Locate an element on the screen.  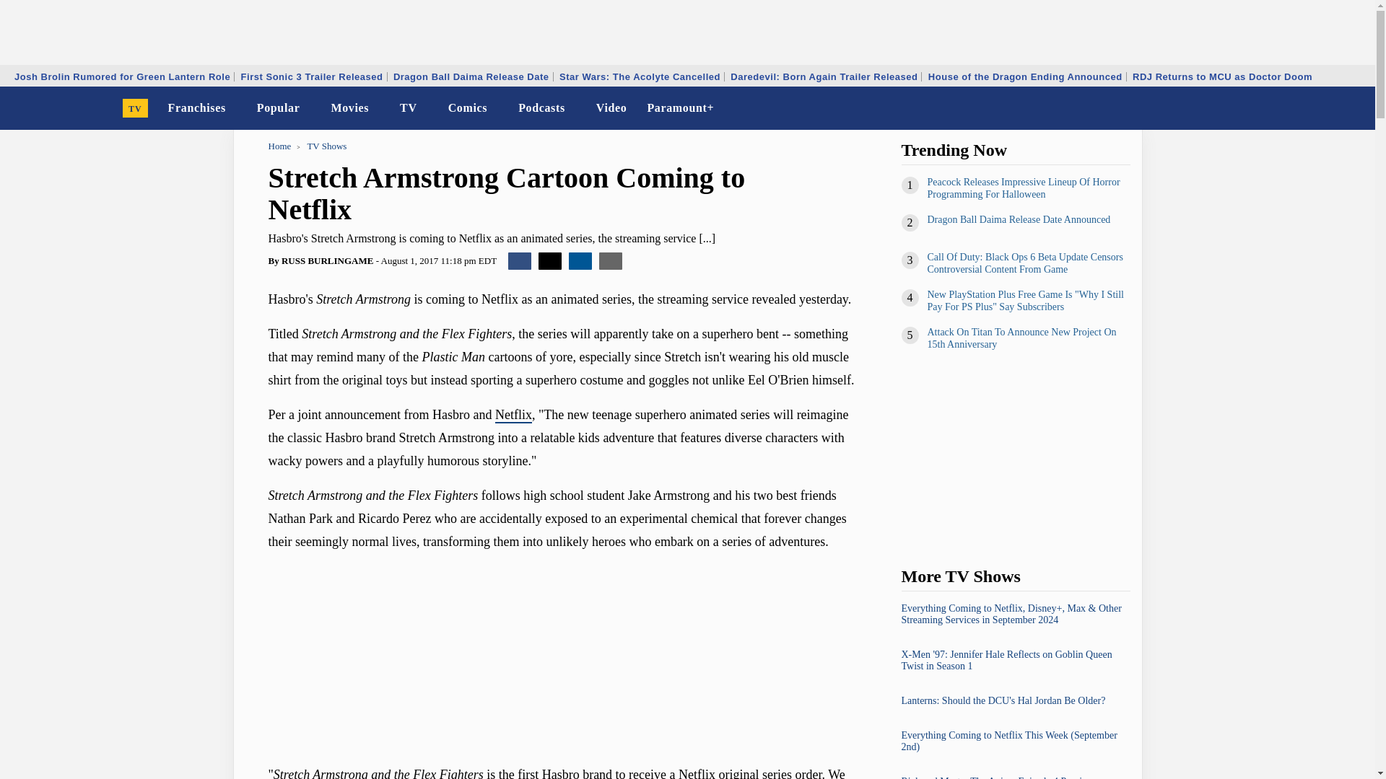
Dragon Ball Daima Release Date is located at coordinates (471, 76).